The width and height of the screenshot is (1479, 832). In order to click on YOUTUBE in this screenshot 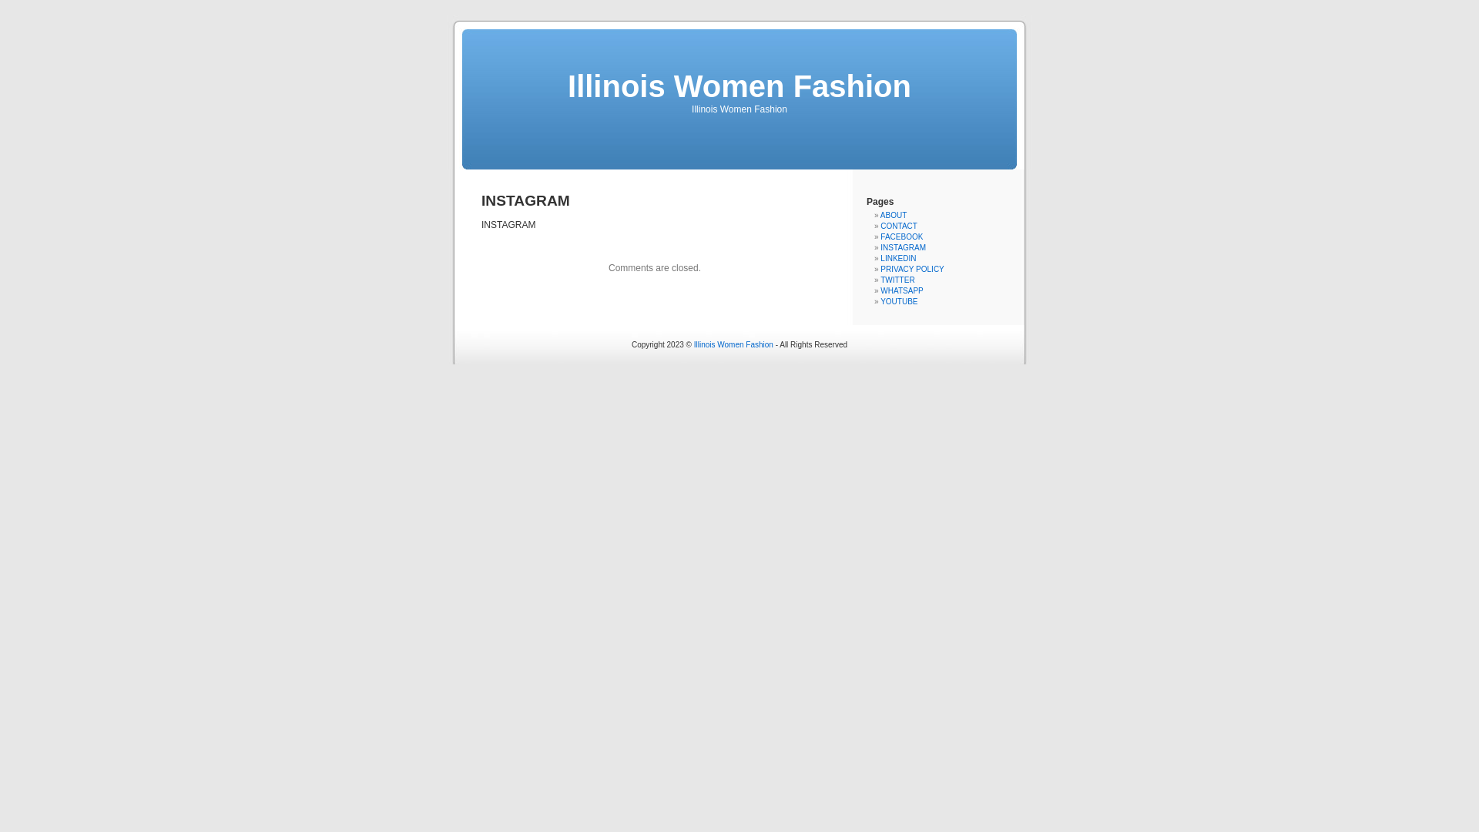, I will do `click(899, 302)`.